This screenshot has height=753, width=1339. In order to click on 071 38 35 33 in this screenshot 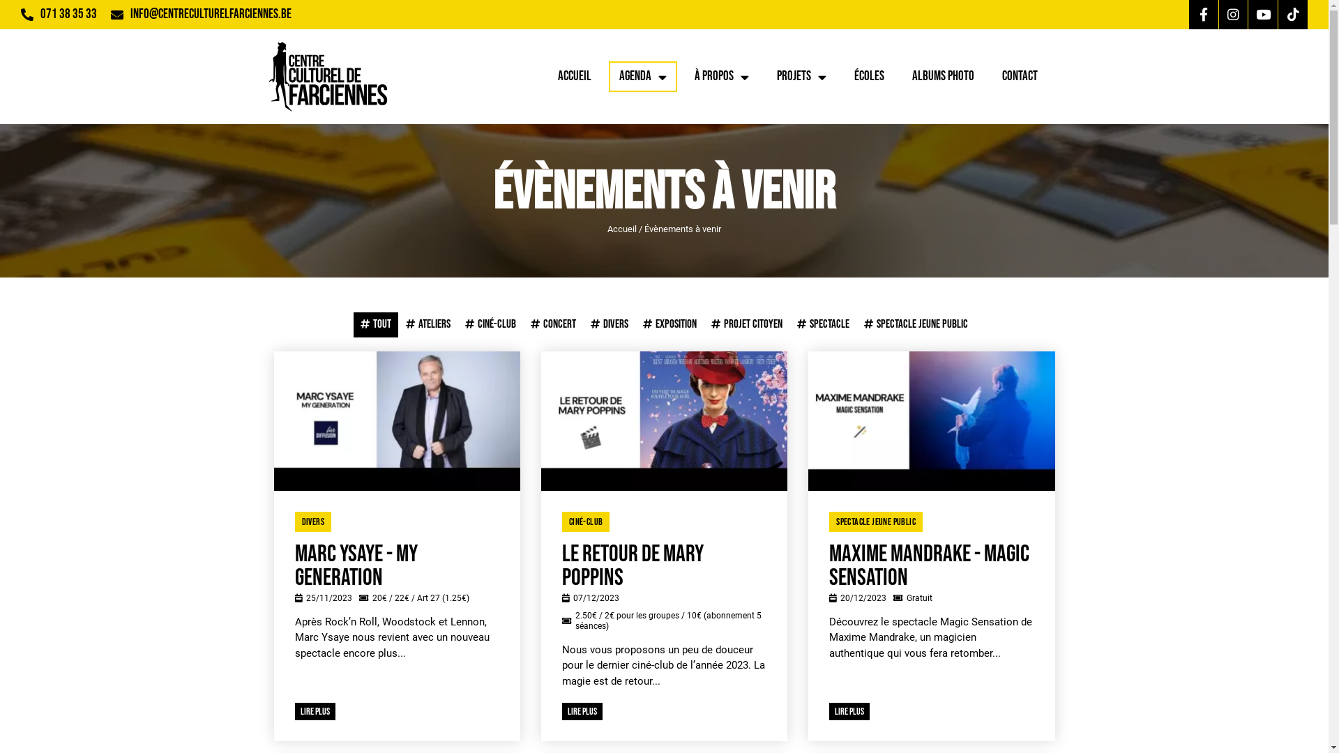, I will do `click(68, 14)`.